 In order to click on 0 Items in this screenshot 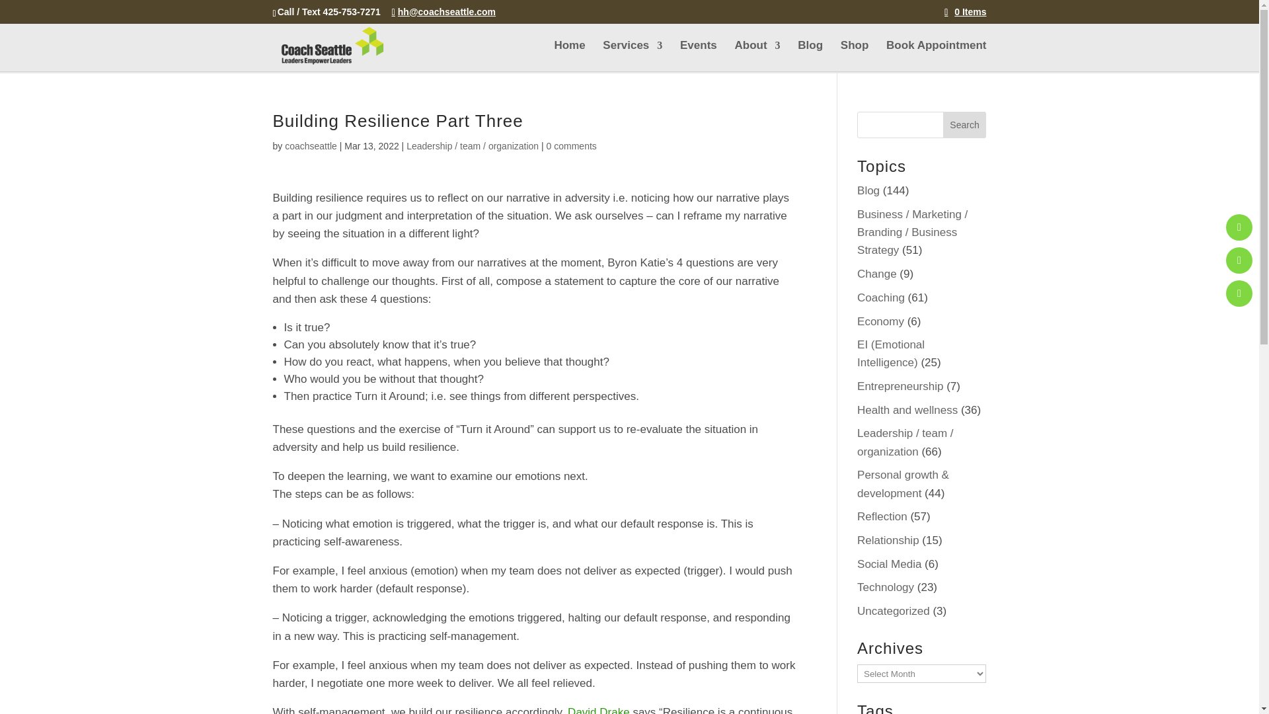, I will do `click(965, 11)`.